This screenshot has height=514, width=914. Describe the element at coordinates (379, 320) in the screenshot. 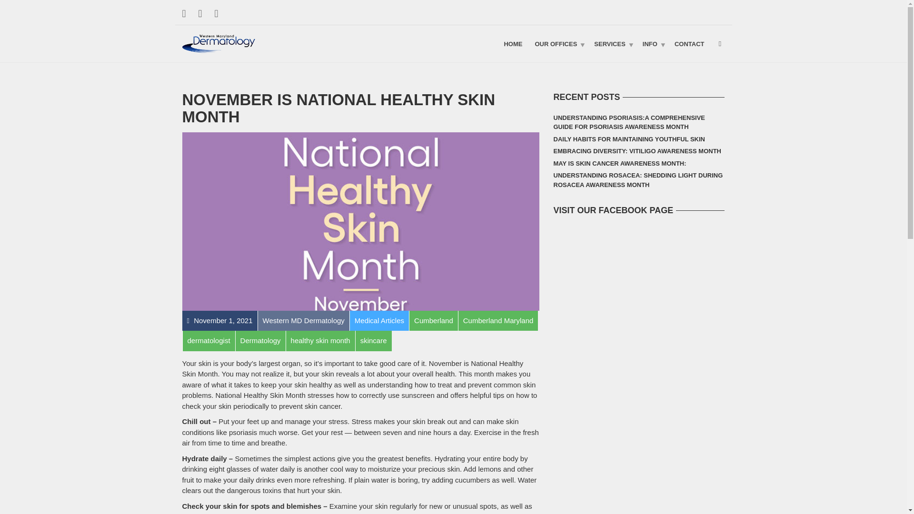

I see `Medical Articles` at that location.